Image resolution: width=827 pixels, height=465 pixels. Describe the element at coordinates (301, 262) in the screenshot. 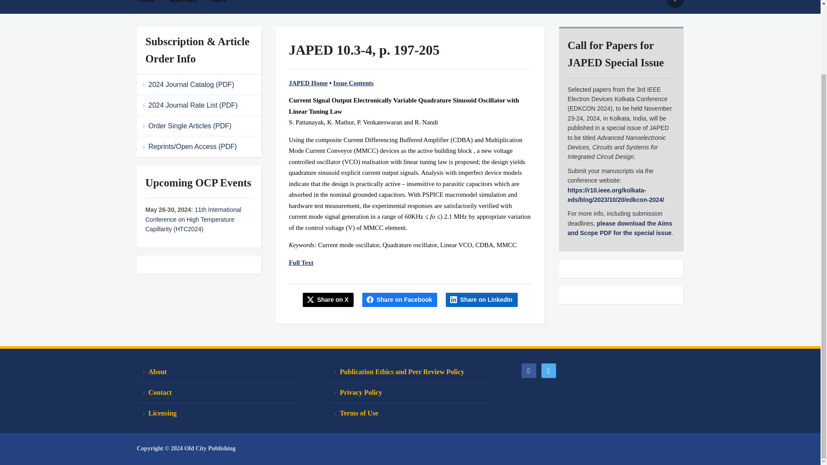

I see `Full Text` at that location.